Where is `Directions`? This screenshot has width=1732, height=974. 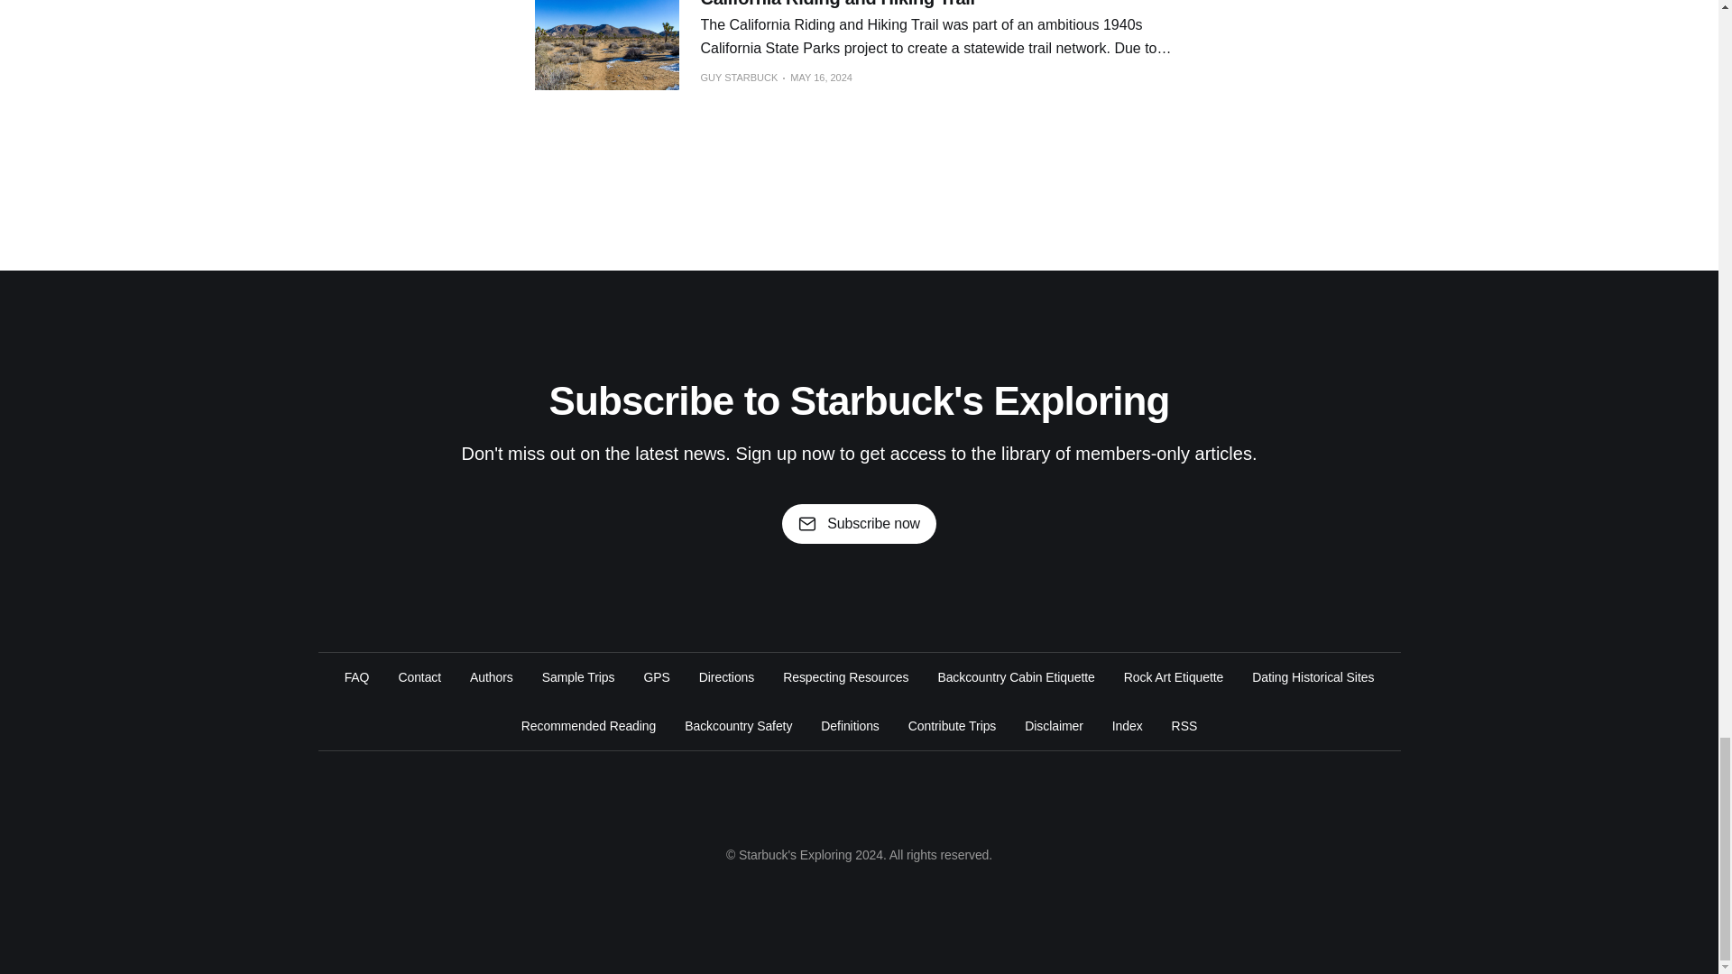
Directions is located at coordinates (726, 676).